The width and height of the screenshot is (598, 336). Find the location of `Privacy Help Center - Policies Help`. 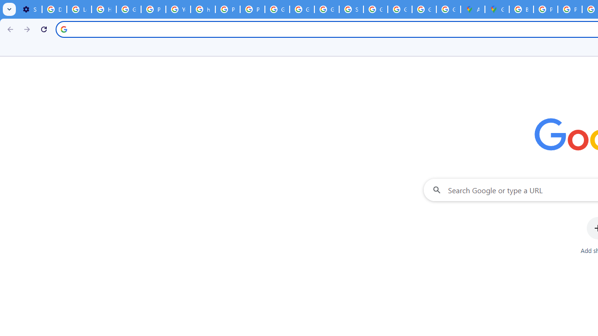

Privacy Help Center - Policies Help is located at coordinates (546, 9).